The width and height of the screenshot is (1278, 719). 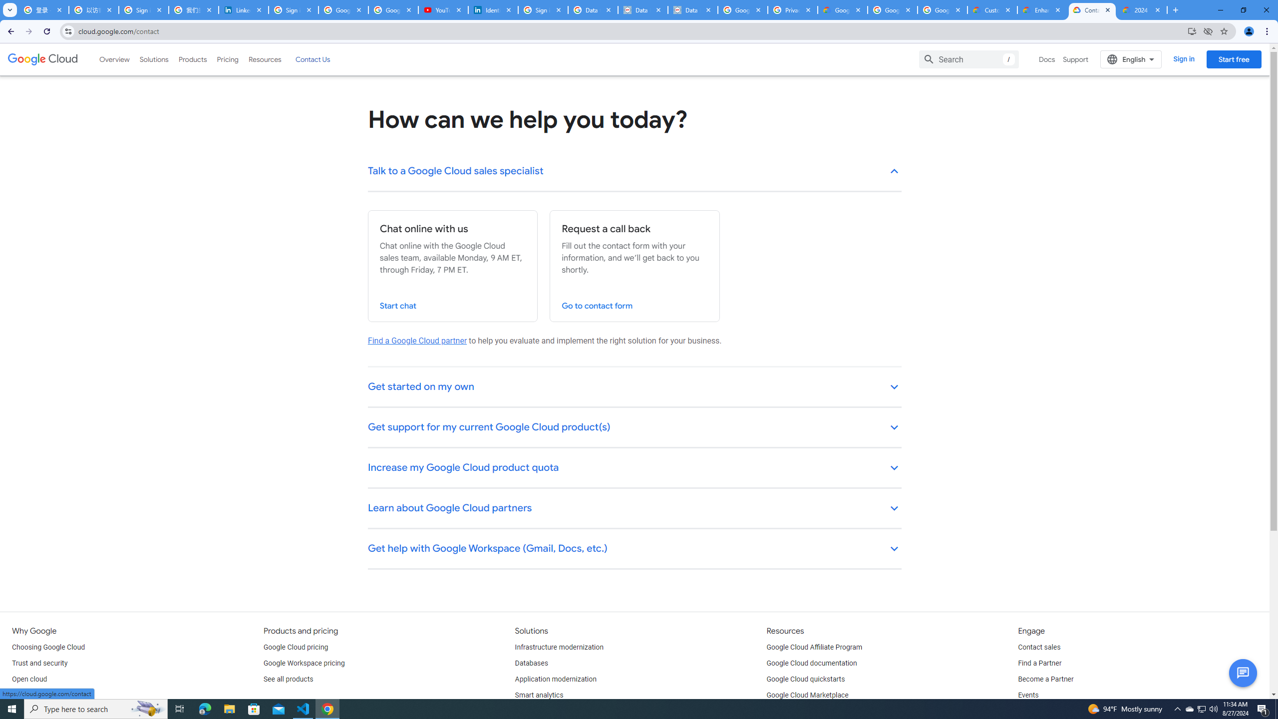 What do you see at coordinates (1038, 648) in the screenshot?
I see `Contact sales` at bounding box center [1038, 648].